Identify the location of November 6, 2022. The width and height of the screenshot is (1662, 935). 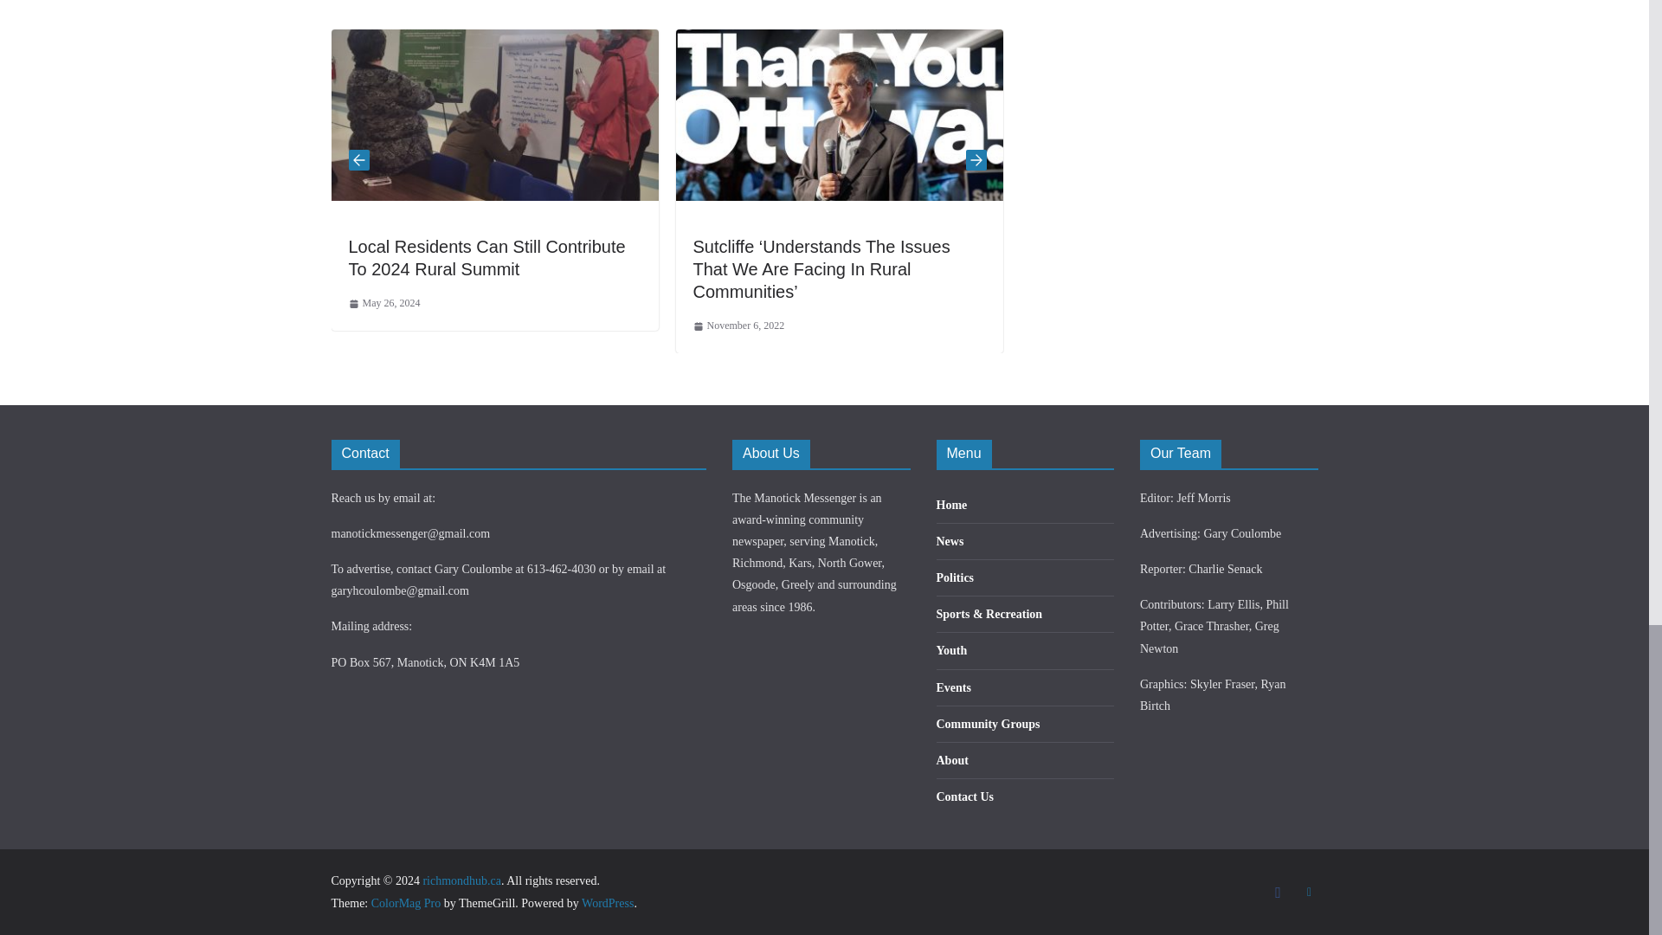
(738, 326).